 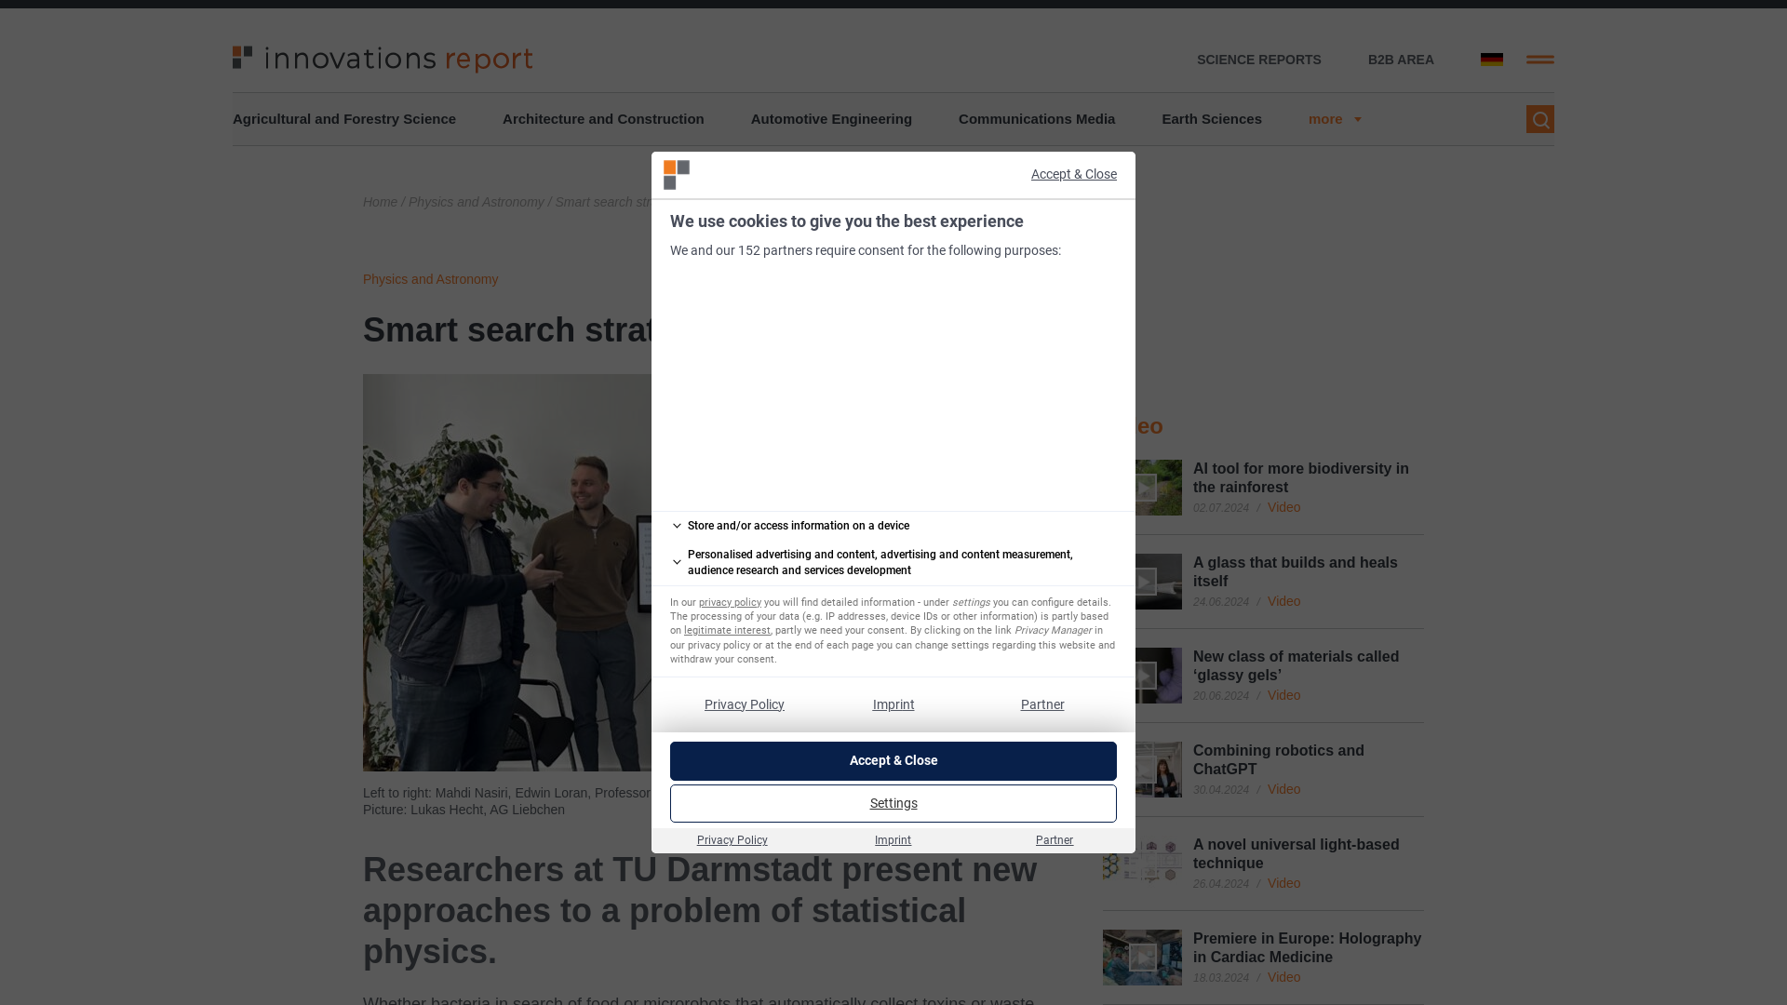 I want to click on Communications Media, so click(x=1037, y=119).